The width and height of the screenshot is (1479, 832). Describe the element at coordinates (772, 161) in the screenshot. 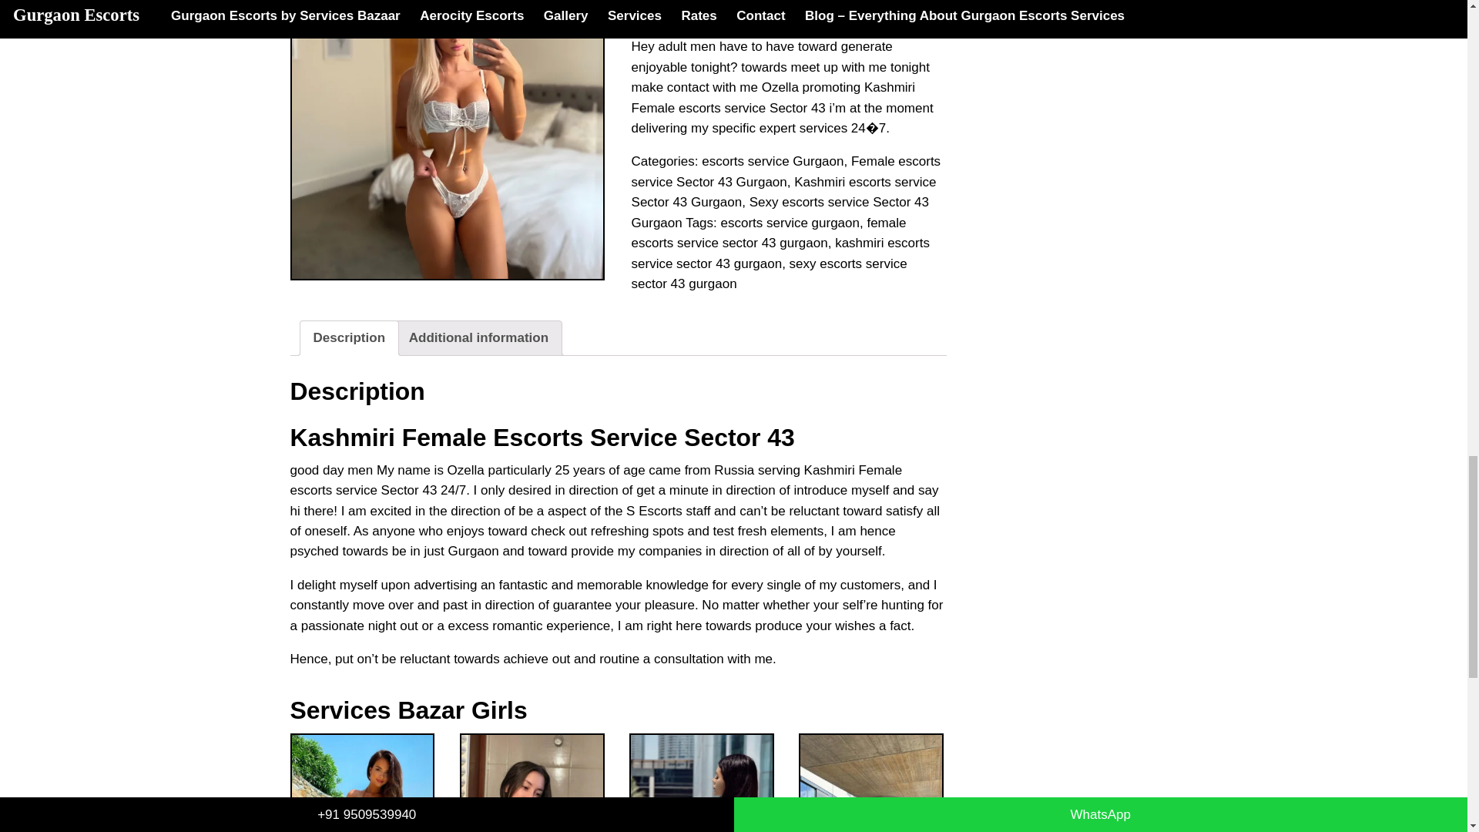

I see `escorts service Gurgaon` at that location.